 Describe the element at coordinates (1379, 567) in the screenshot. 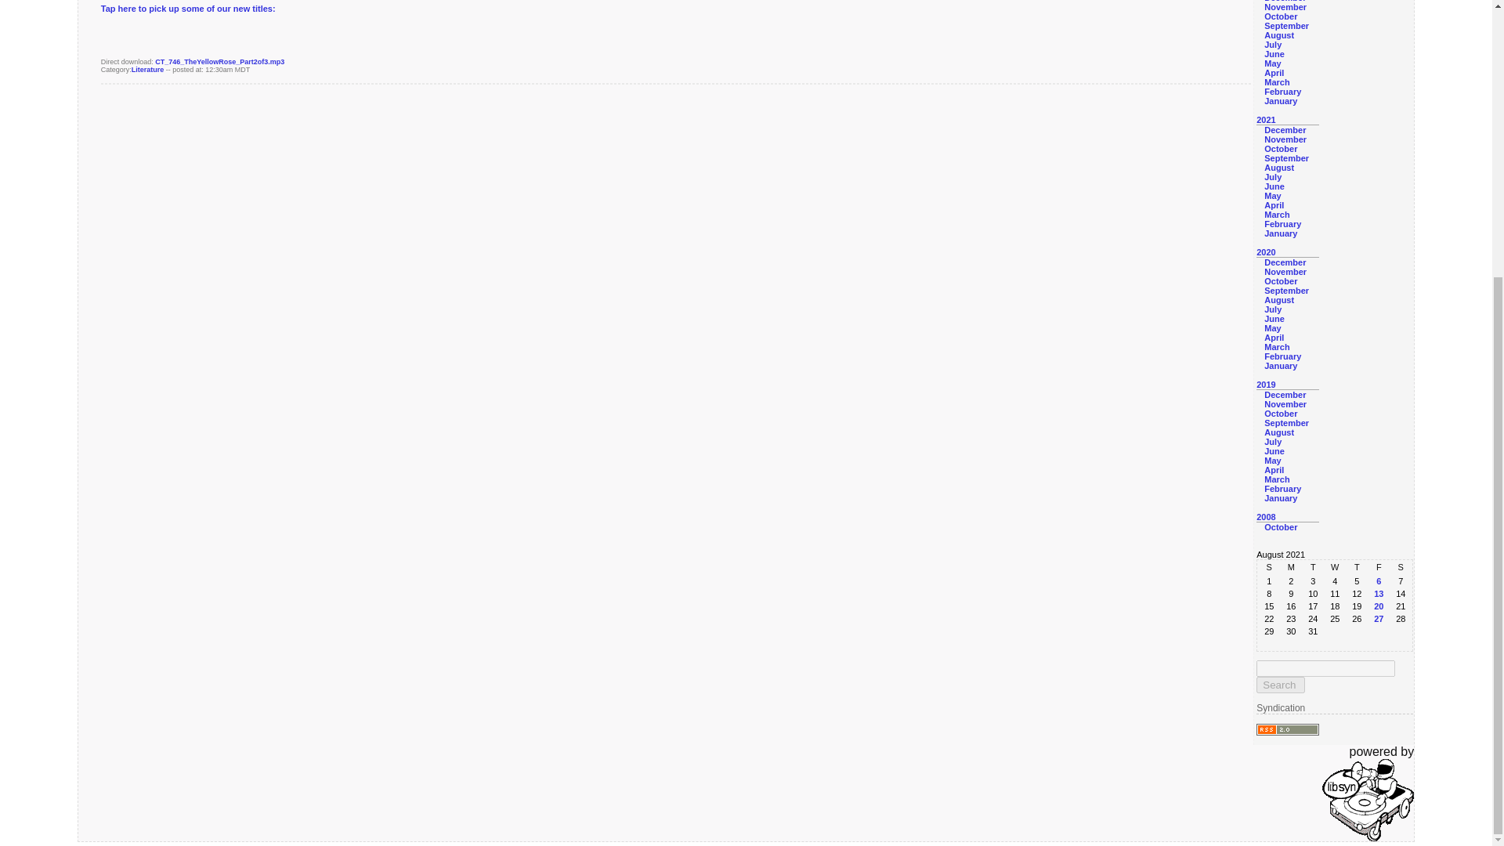

I see `Friday` at that location.